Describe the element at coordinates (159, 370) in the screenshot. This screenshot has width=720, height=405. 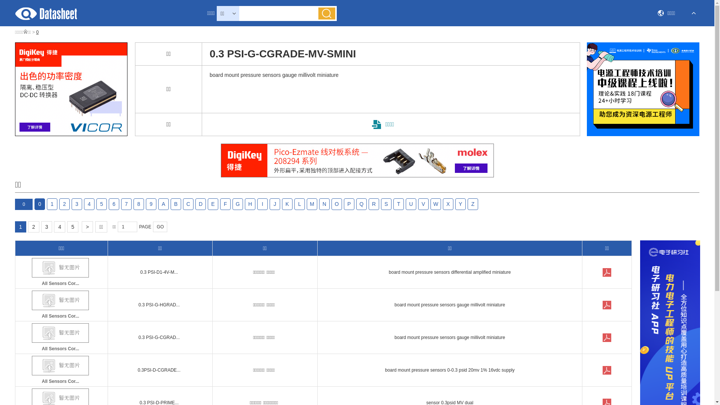
I see `0.3PSI-D-CGRADE...` at that location.